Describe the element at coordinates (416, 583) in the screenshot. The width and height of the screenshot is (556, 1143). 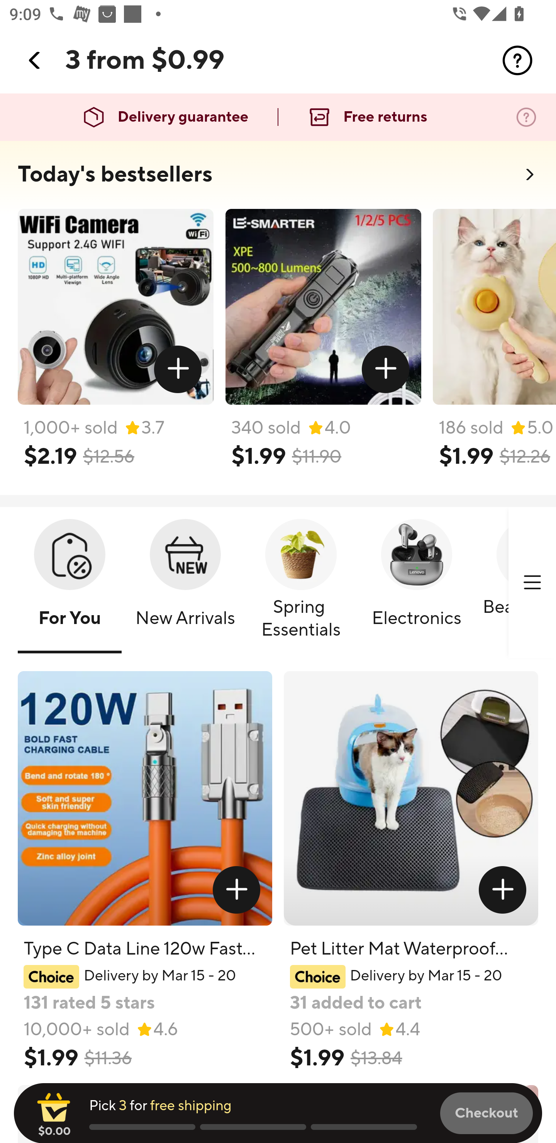
I see `300x300.png_ Electronics` at that location.